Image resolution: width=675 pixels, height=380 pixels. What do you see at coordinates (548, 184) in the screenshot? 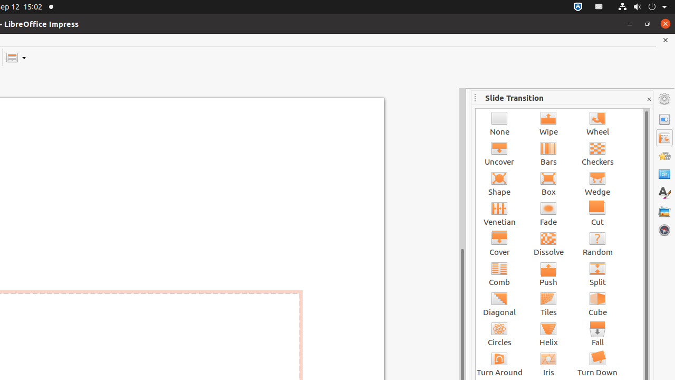
I see `Box` at bounding box center [548, 184].